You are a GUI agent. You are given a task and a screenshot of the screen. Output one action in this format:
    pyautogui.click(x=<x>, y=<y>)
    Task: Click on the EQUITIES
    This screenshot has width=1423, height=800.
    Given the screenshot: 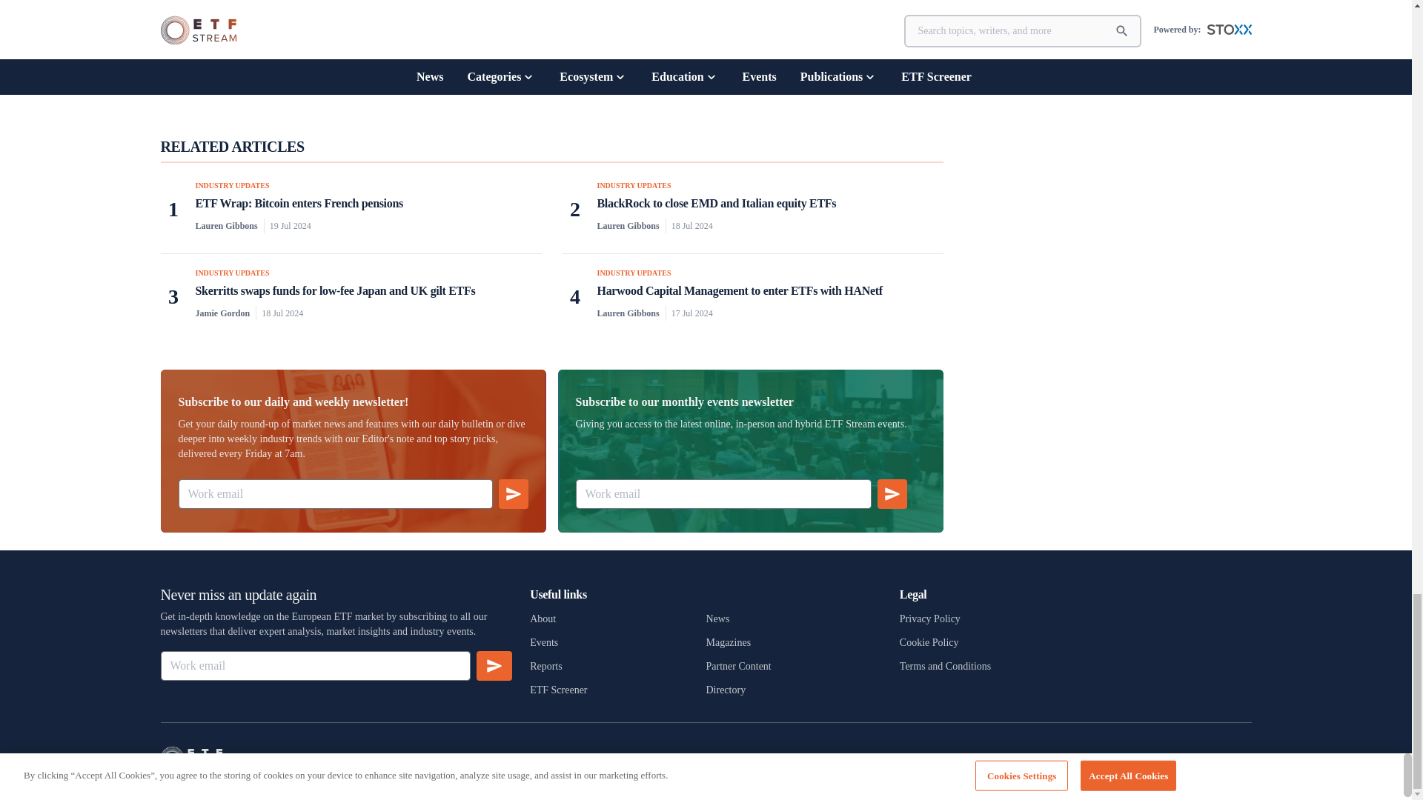 What is the action you would take?
    pyautogui.click(x=583, y=74)
    